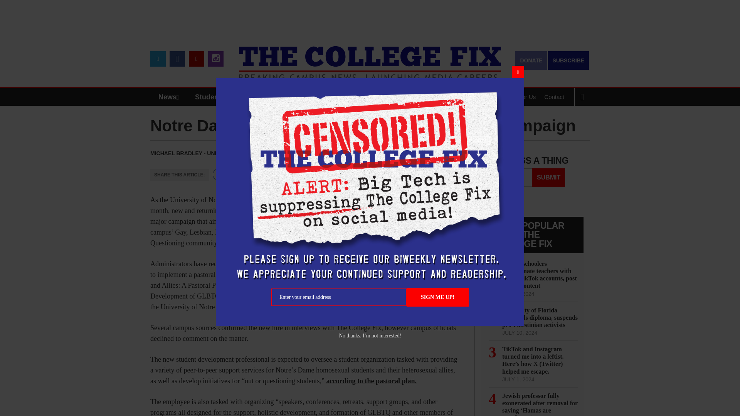 The height and width of the screenshot is (416, 740). What do you see at coordinates (548, 177) in the screenshot?
I see `Submit` at bounding box center [548, 177].